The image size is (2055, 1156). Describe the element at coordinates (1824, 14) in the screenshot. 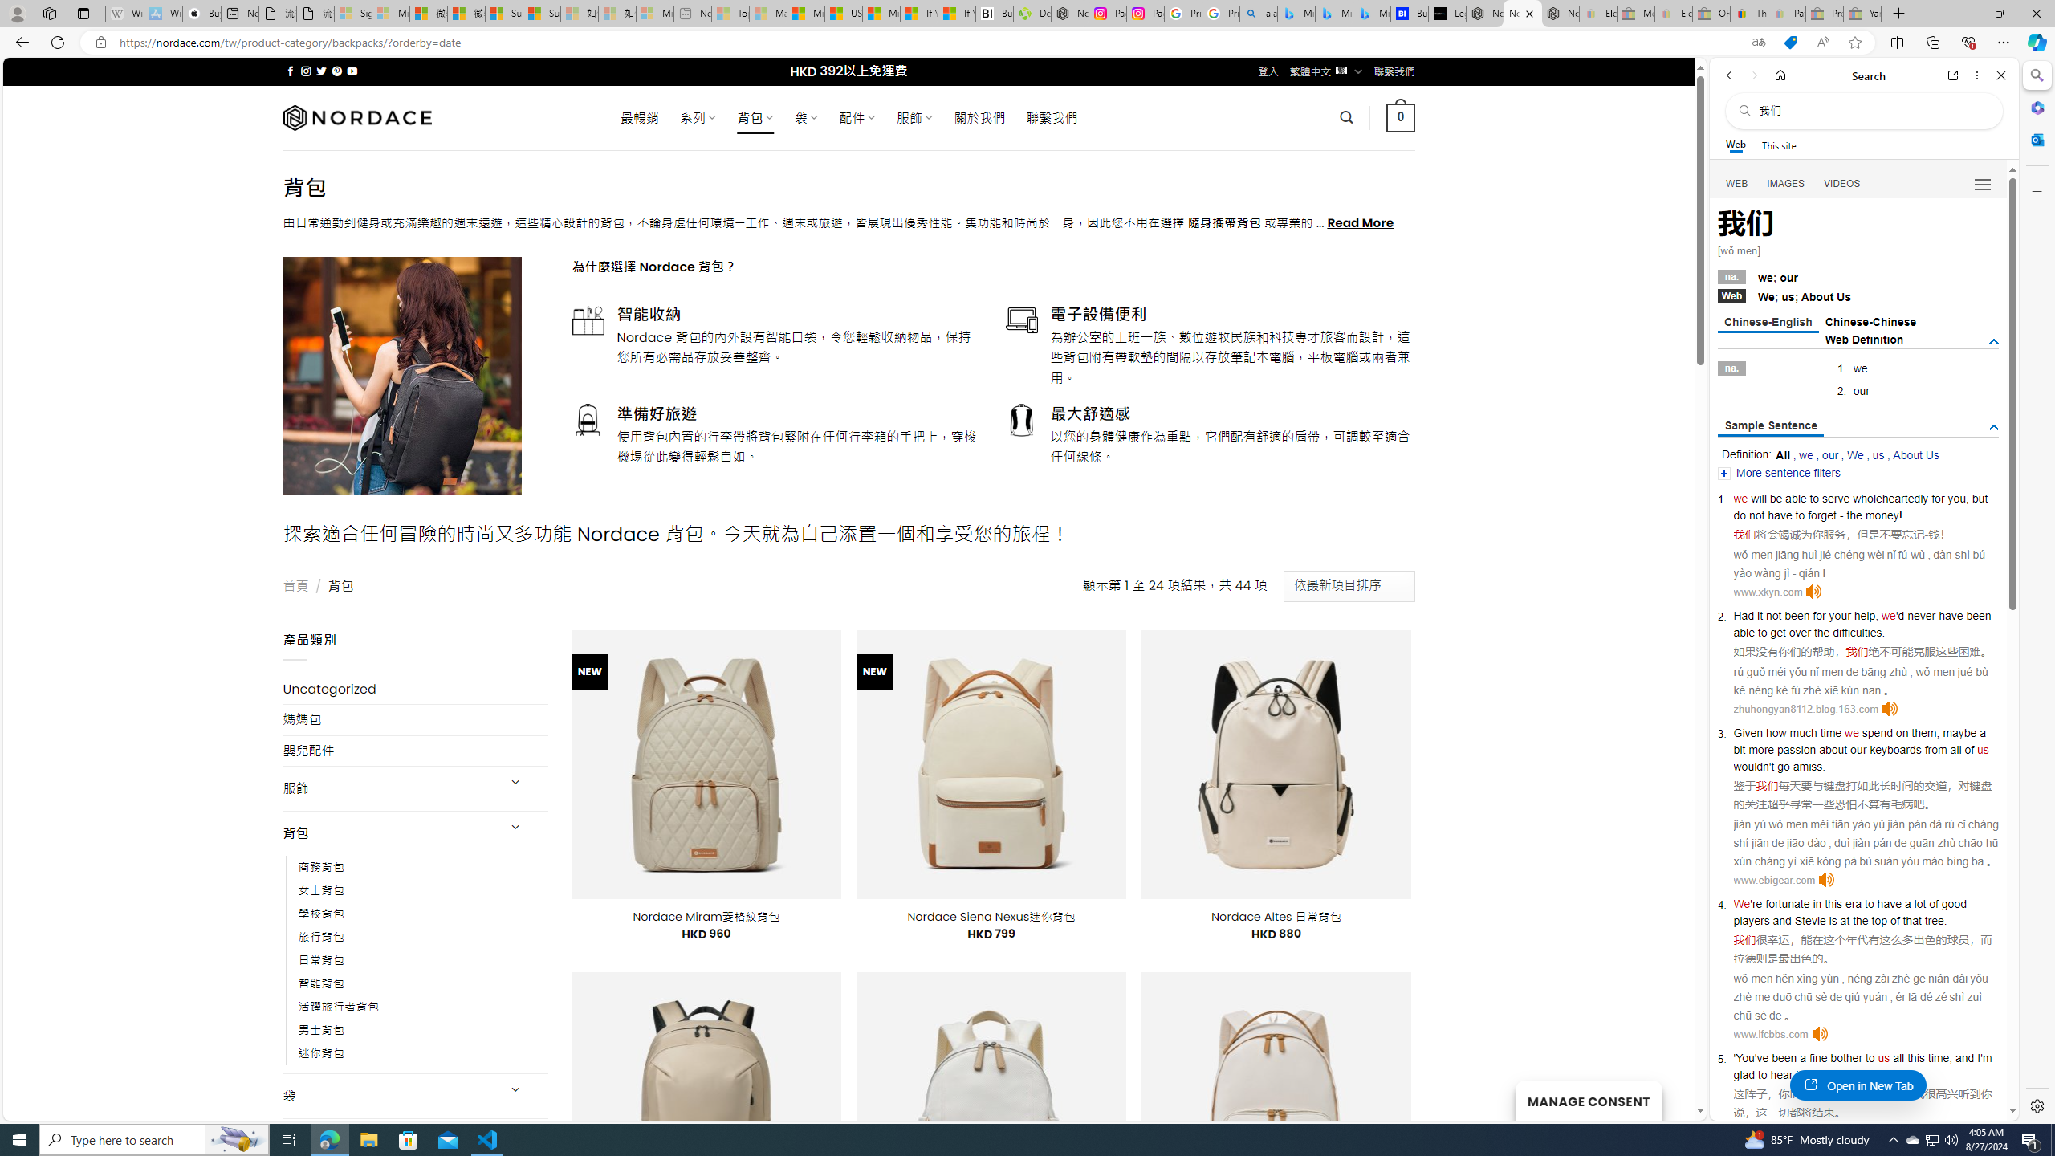

I see `Press Room - eBay Inc. - Sleeping` at that location.